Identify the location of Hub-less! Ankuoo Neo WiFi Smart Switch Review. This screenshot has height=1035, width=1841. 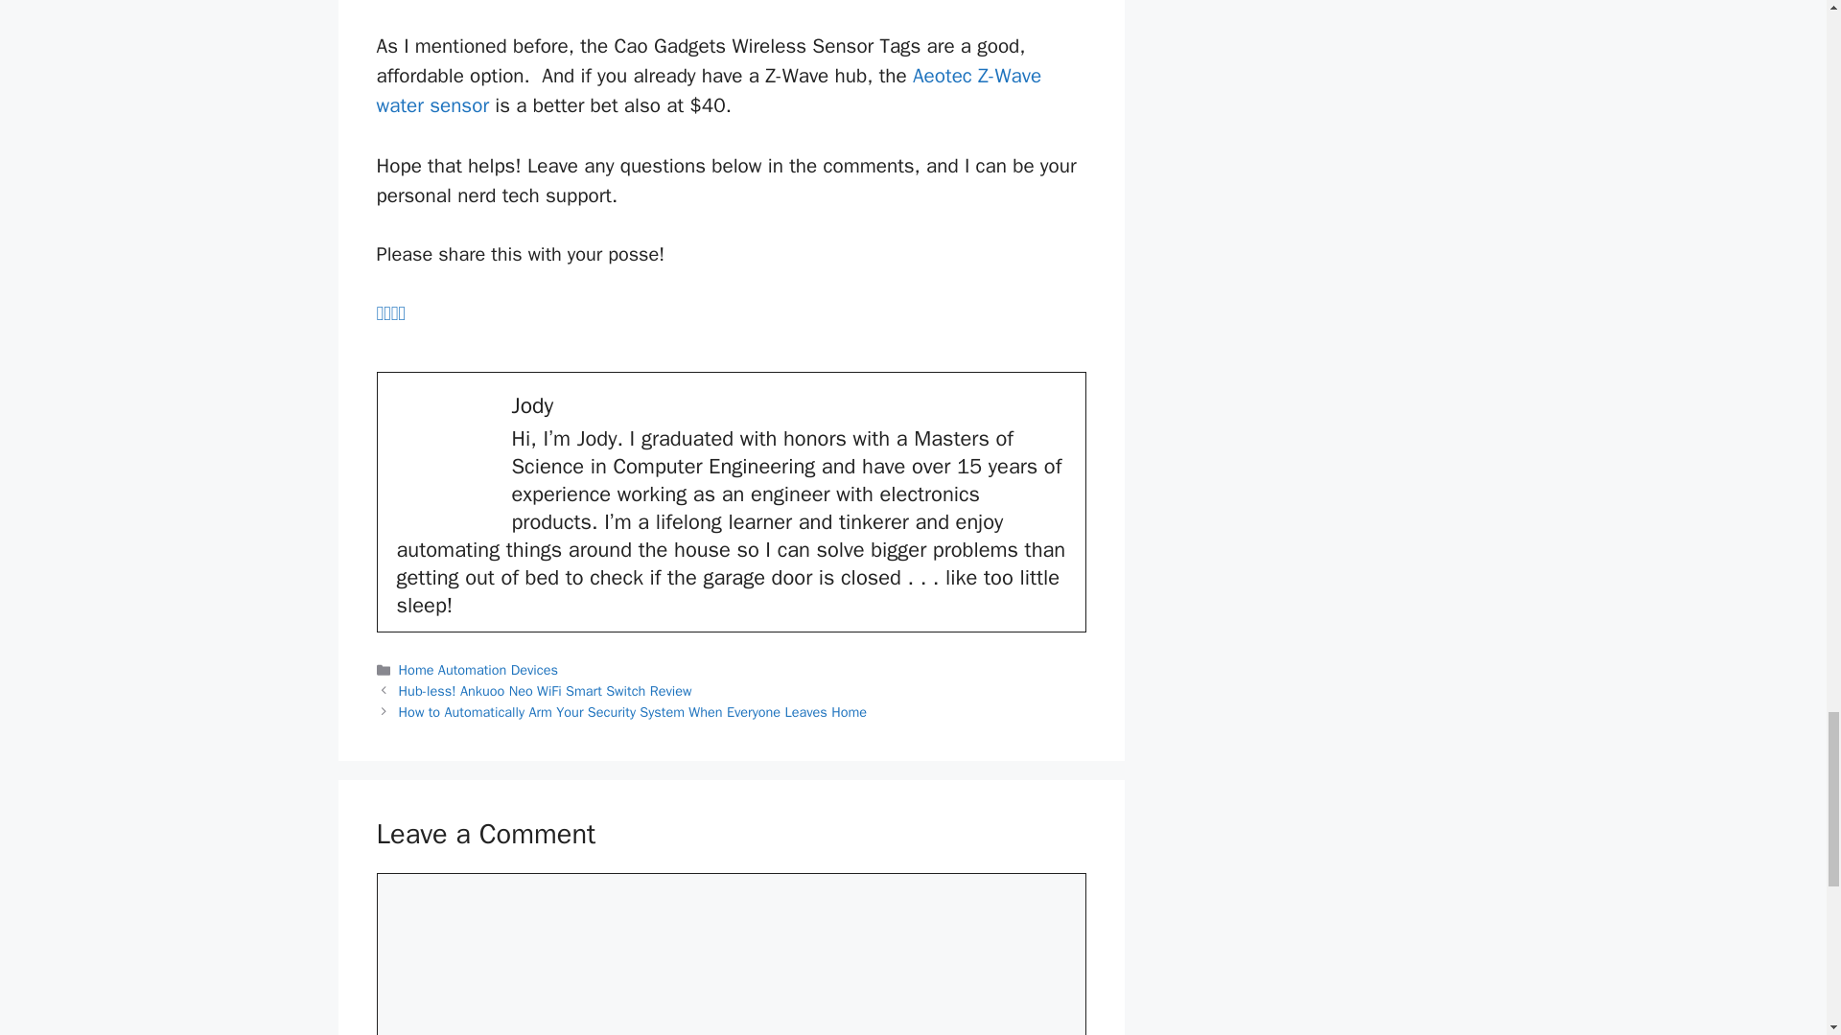
(545, 690).